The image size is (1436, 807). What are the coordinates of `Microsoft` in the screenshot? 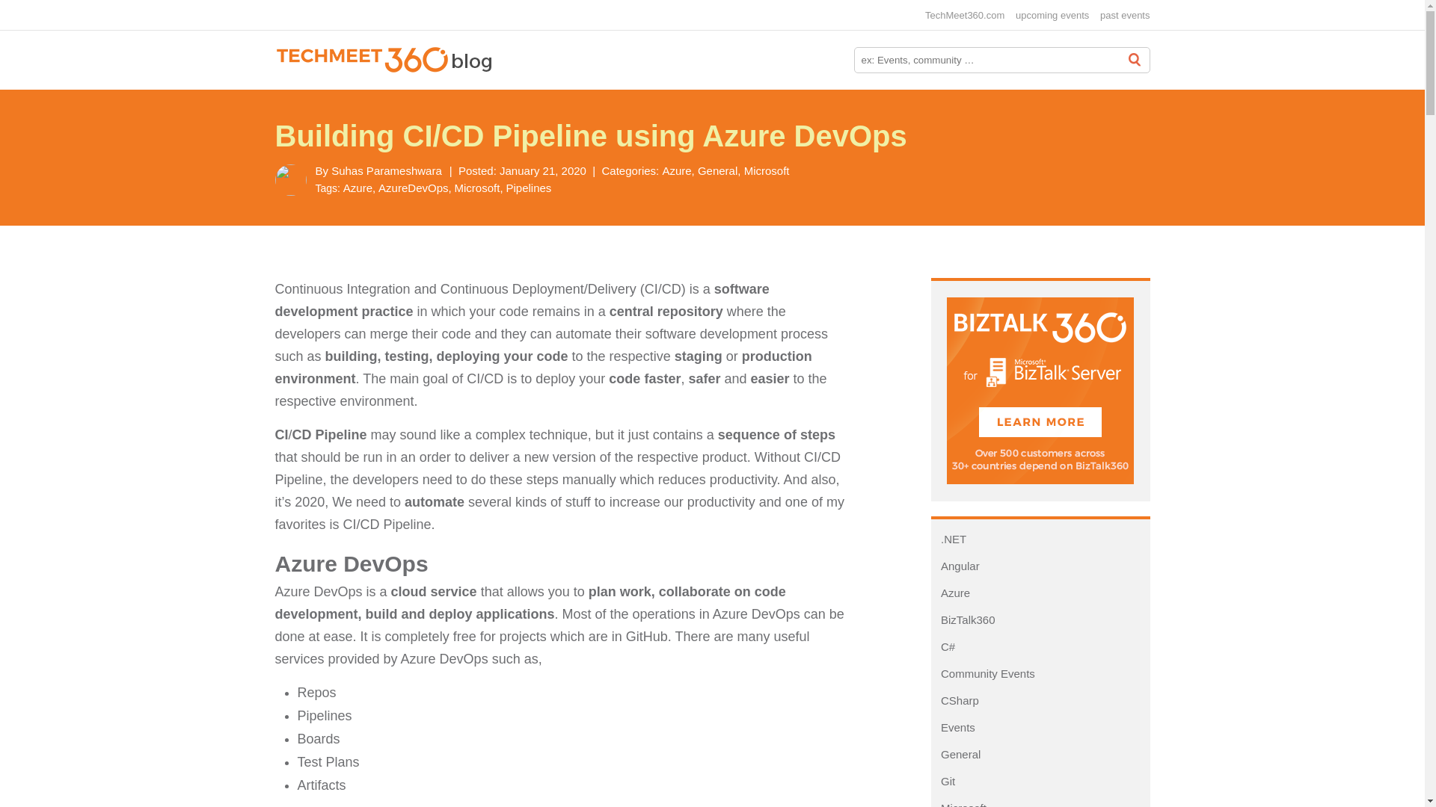 It's located at (960, 804).